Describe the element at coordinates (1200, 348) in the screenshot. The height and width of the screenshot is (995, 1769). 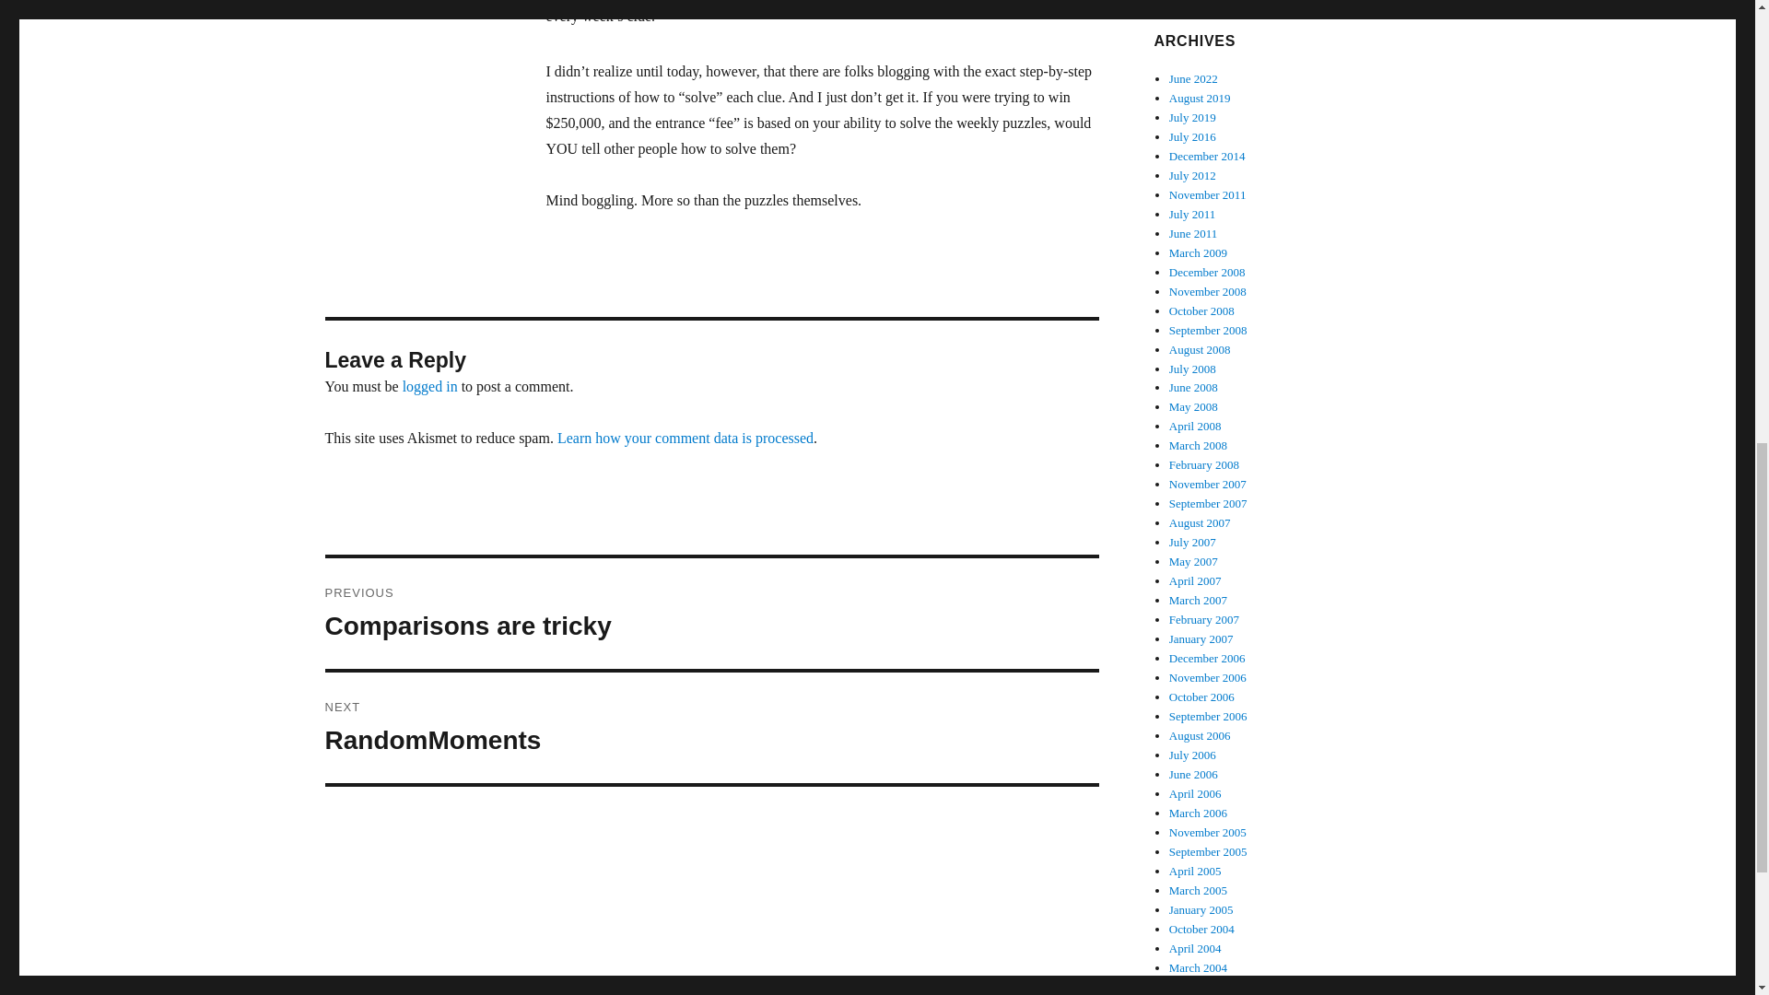
I see `July 2019` at that location.